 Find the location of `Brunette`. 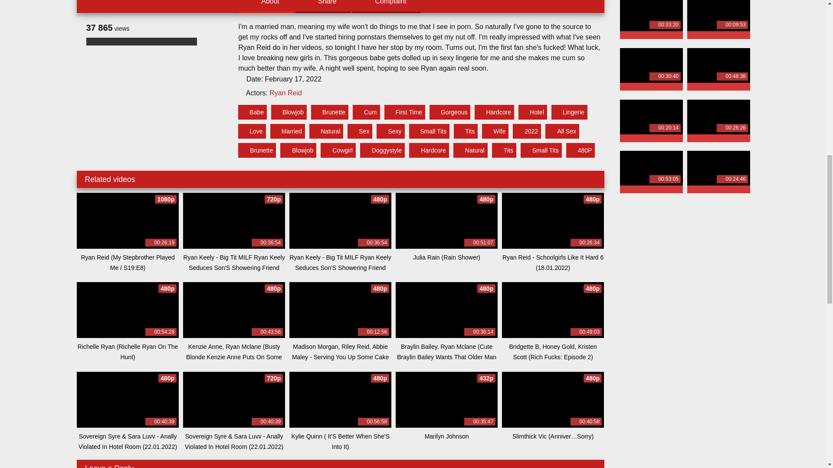

Brunette is located at coordinates (329, 112).